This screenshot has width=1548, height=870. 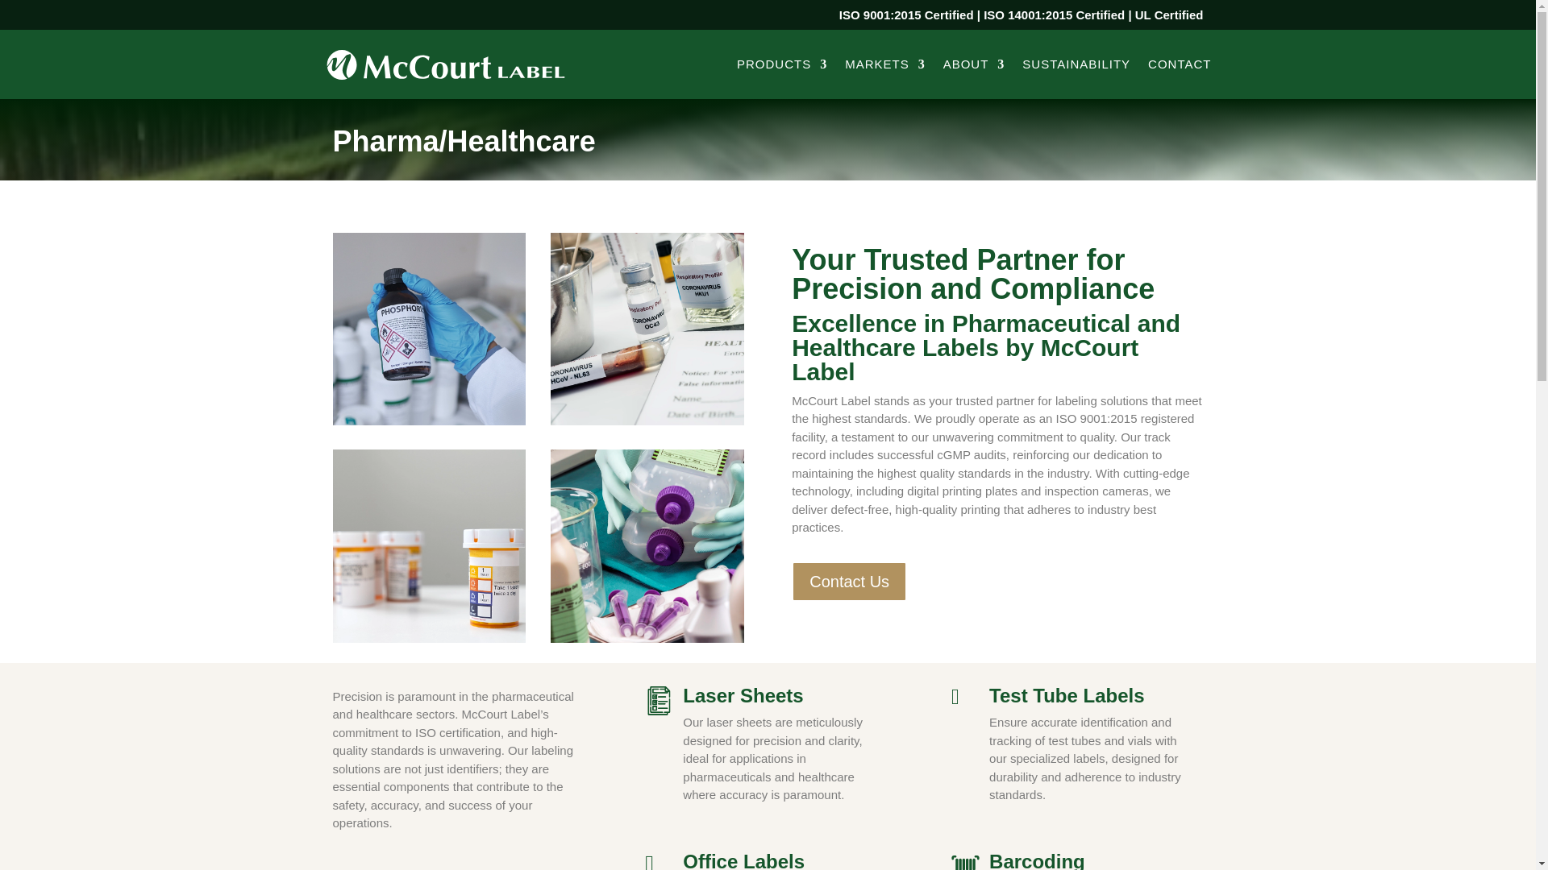 I want to click on CONTACT, so click(x=1179, y=64).